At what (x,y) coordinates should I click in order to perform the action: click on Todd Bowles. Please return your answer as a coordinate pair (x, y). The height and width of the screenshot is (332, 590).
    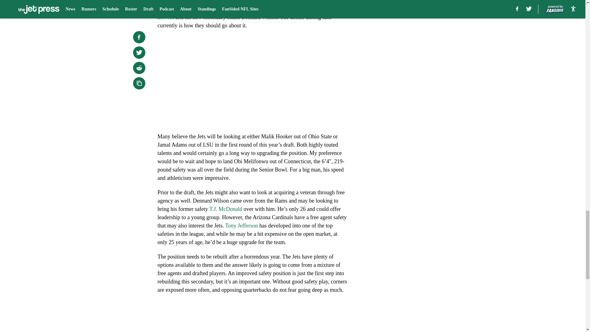
    Looking at the image, I should click on (251, 13).